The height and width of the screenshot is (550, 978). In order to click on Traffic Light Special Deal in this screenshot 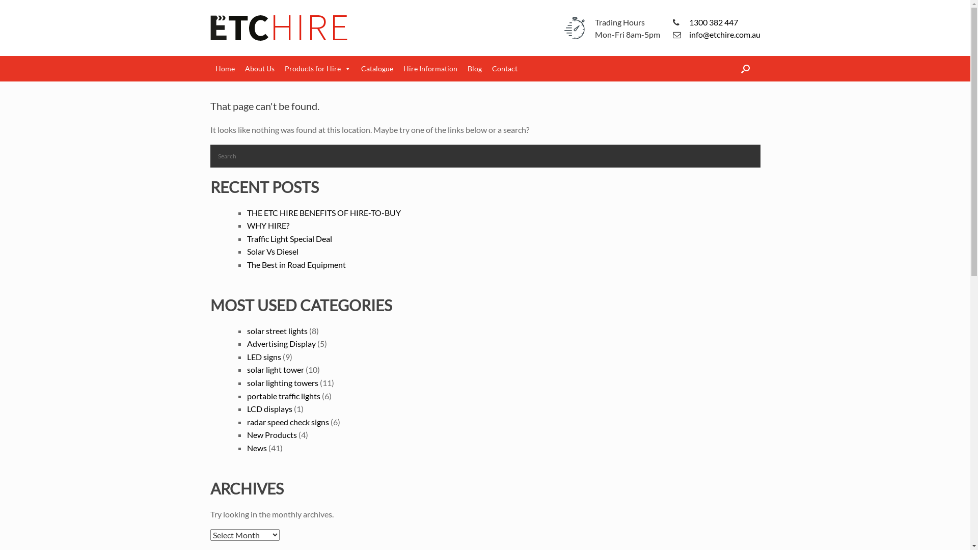, I will do `click(289, 238)`.